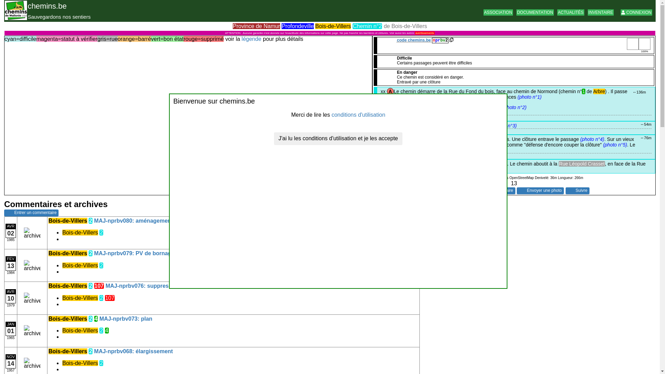 Image resolution: width=665 pixels, height=374 pixels. Describe the element at coordinates (91, 351) in the screenshot. I see `2` at that location.